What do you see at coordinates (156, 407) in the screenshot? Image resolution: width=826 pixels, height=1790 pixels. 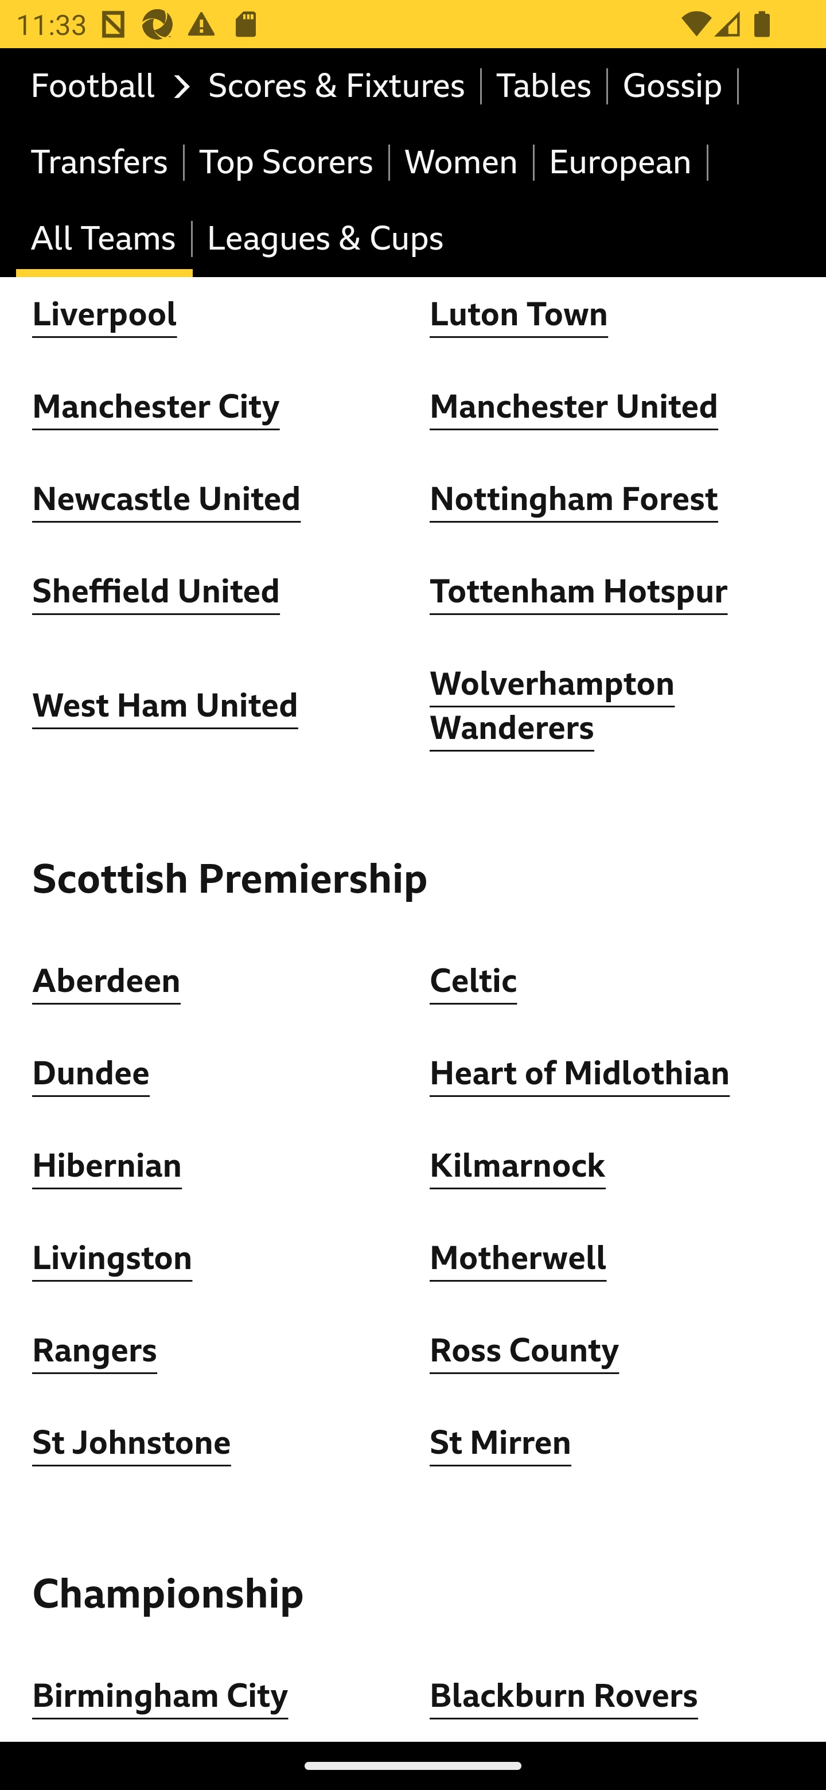 I see `Manchester City` at bounding box center [156, 407].